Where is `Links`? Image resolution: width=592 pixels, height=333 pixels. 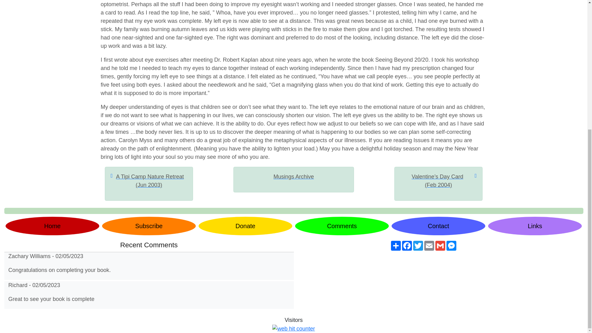 Links is located at coordinates (535, 226).